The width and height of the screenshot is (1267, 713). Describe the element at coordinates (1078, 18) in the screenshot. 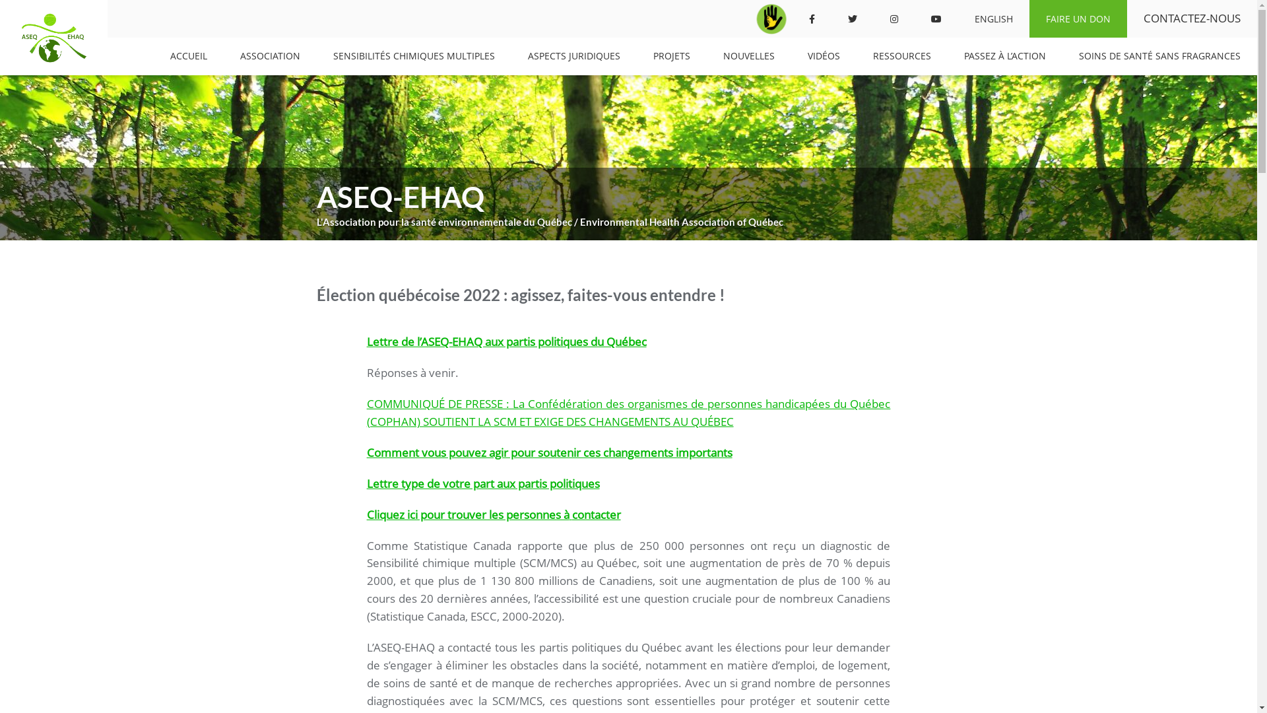

I see `FAIRE UN DON` at that location.